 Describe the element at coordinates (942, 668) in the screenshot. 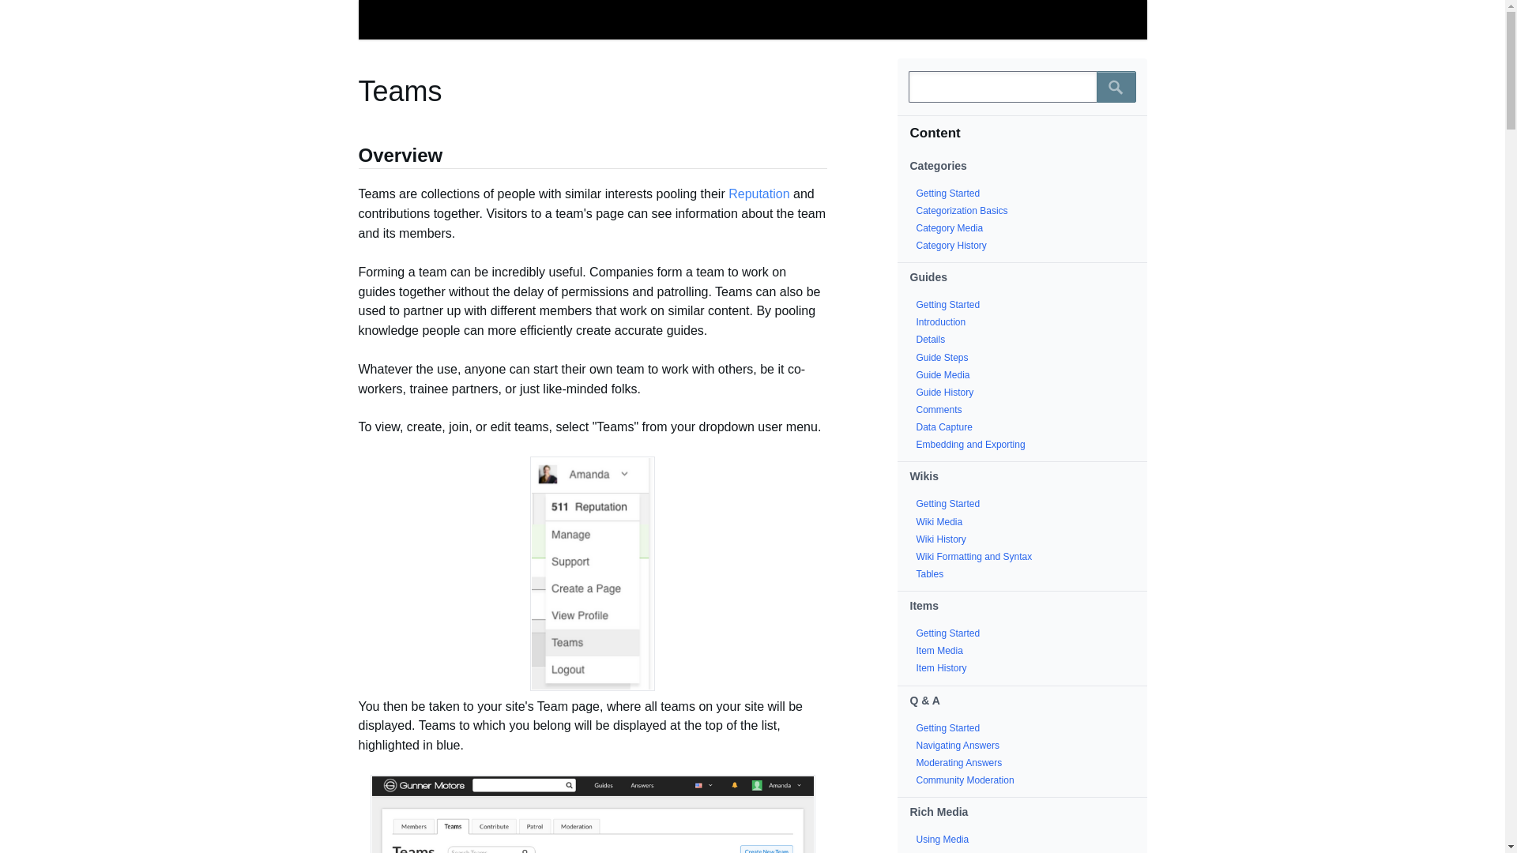

I see `Item History` at that location.